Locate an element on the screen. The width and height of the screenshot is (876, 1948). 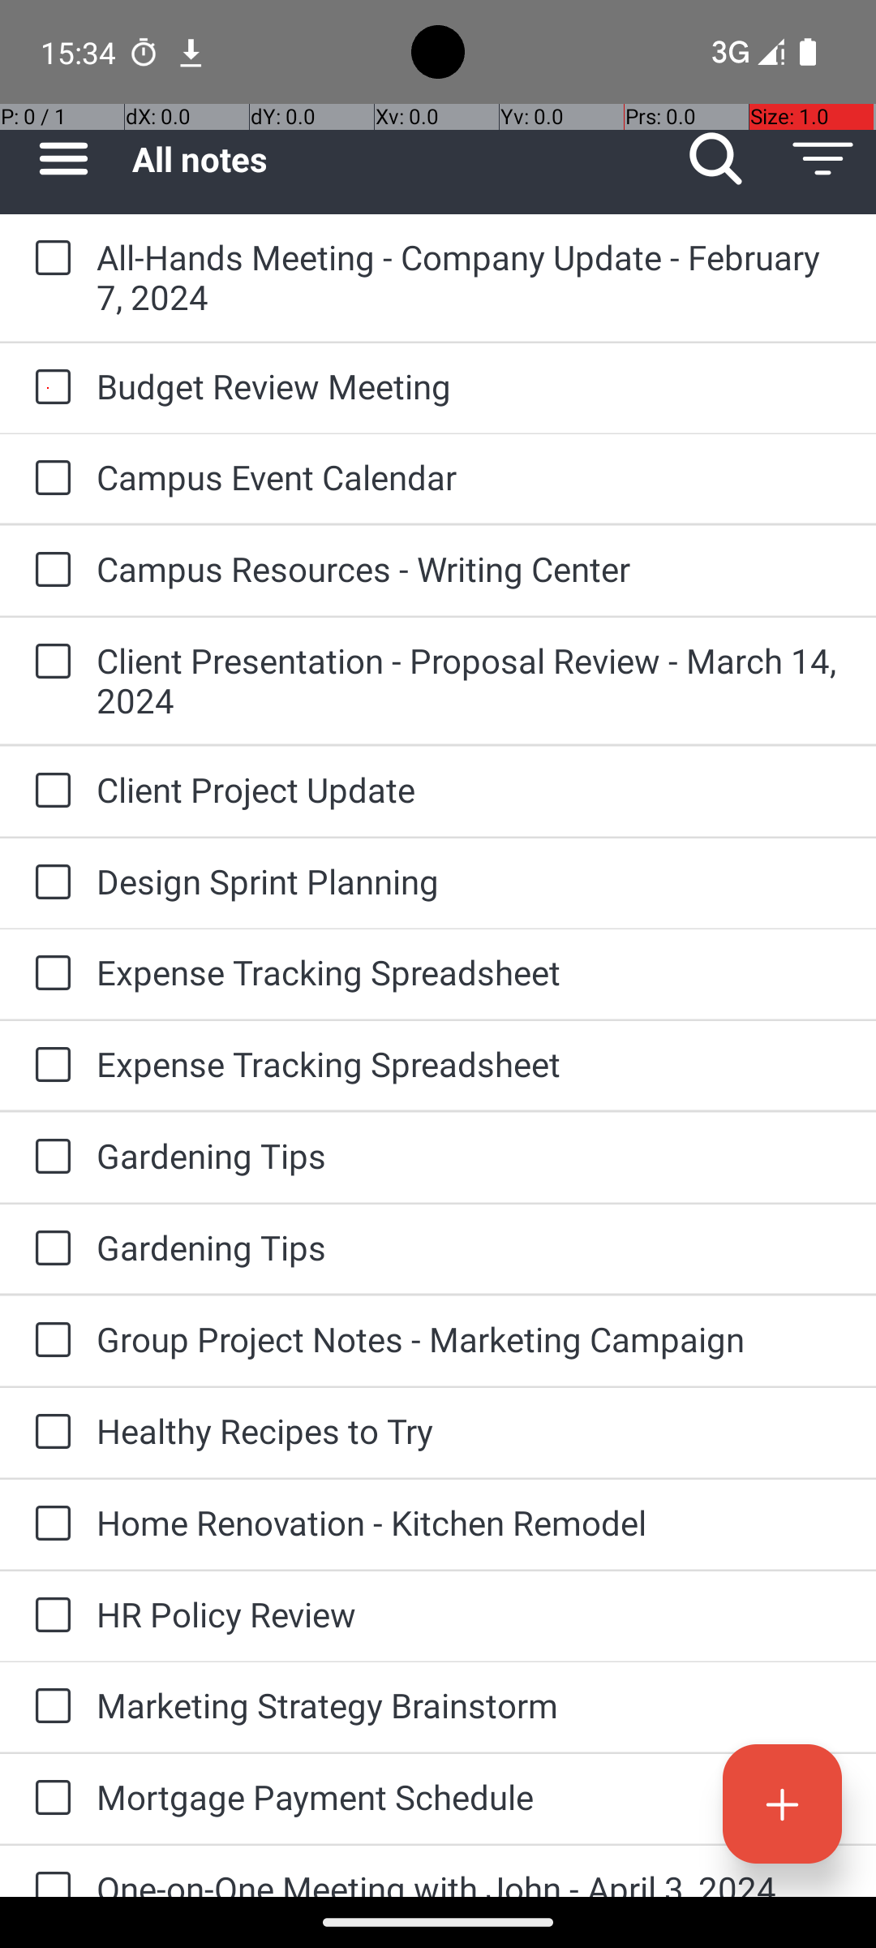
Client Presentation - Proposal Review - March 14, 2024 is located at coordinates (470, 680).